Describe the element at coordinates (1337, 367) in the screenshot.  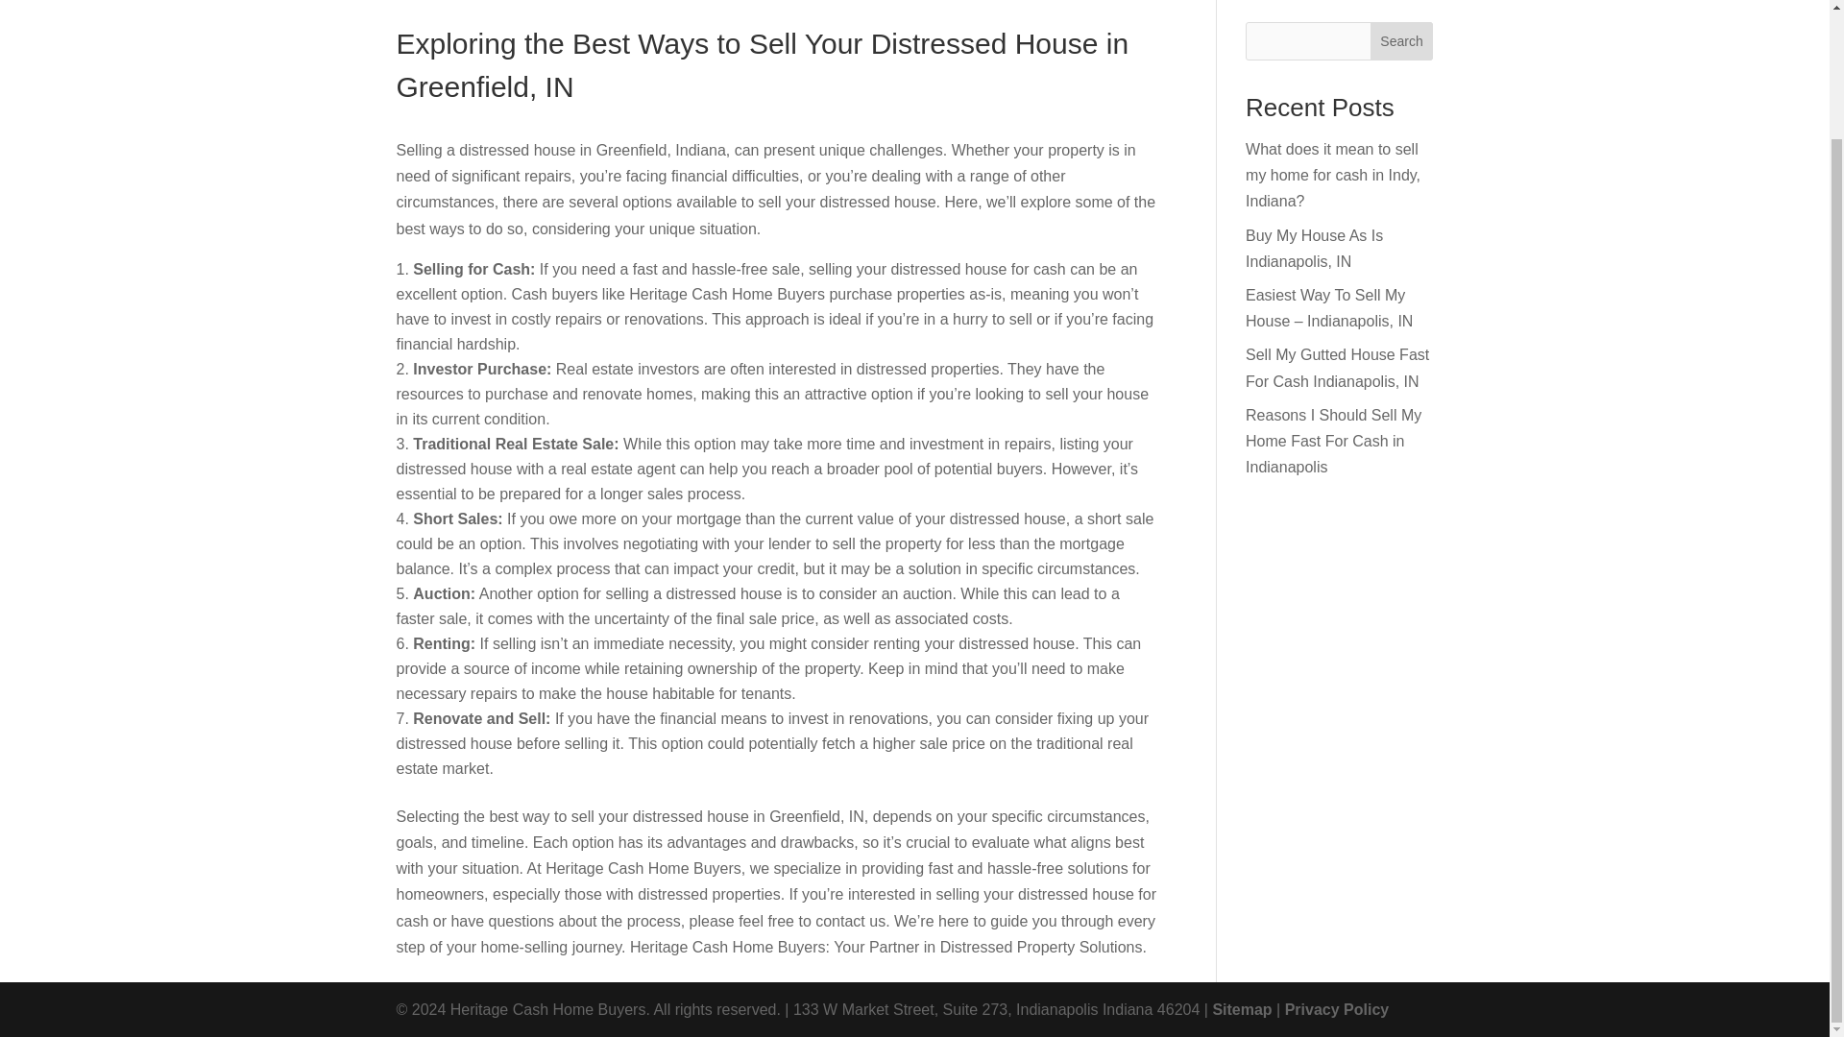
I see `Sell My Gutted House Fast For Cash Indianapolis, IN` at that location.